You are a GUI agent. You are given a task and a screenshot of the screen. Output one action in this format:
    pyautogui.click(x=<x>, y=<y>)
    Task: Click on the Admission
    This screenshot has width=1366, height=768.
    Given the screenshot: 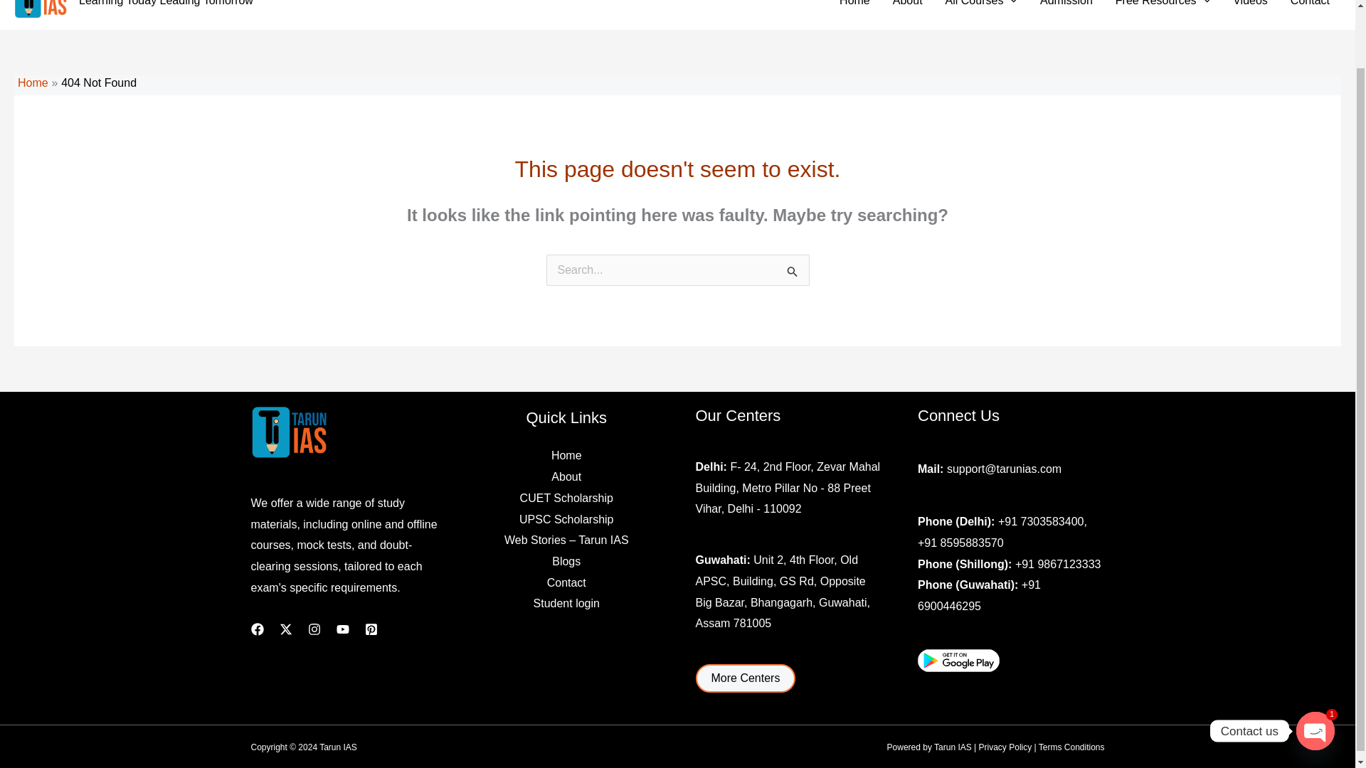 What is the action you would take?
    pyautogui.click(x=1066, y=6)
    